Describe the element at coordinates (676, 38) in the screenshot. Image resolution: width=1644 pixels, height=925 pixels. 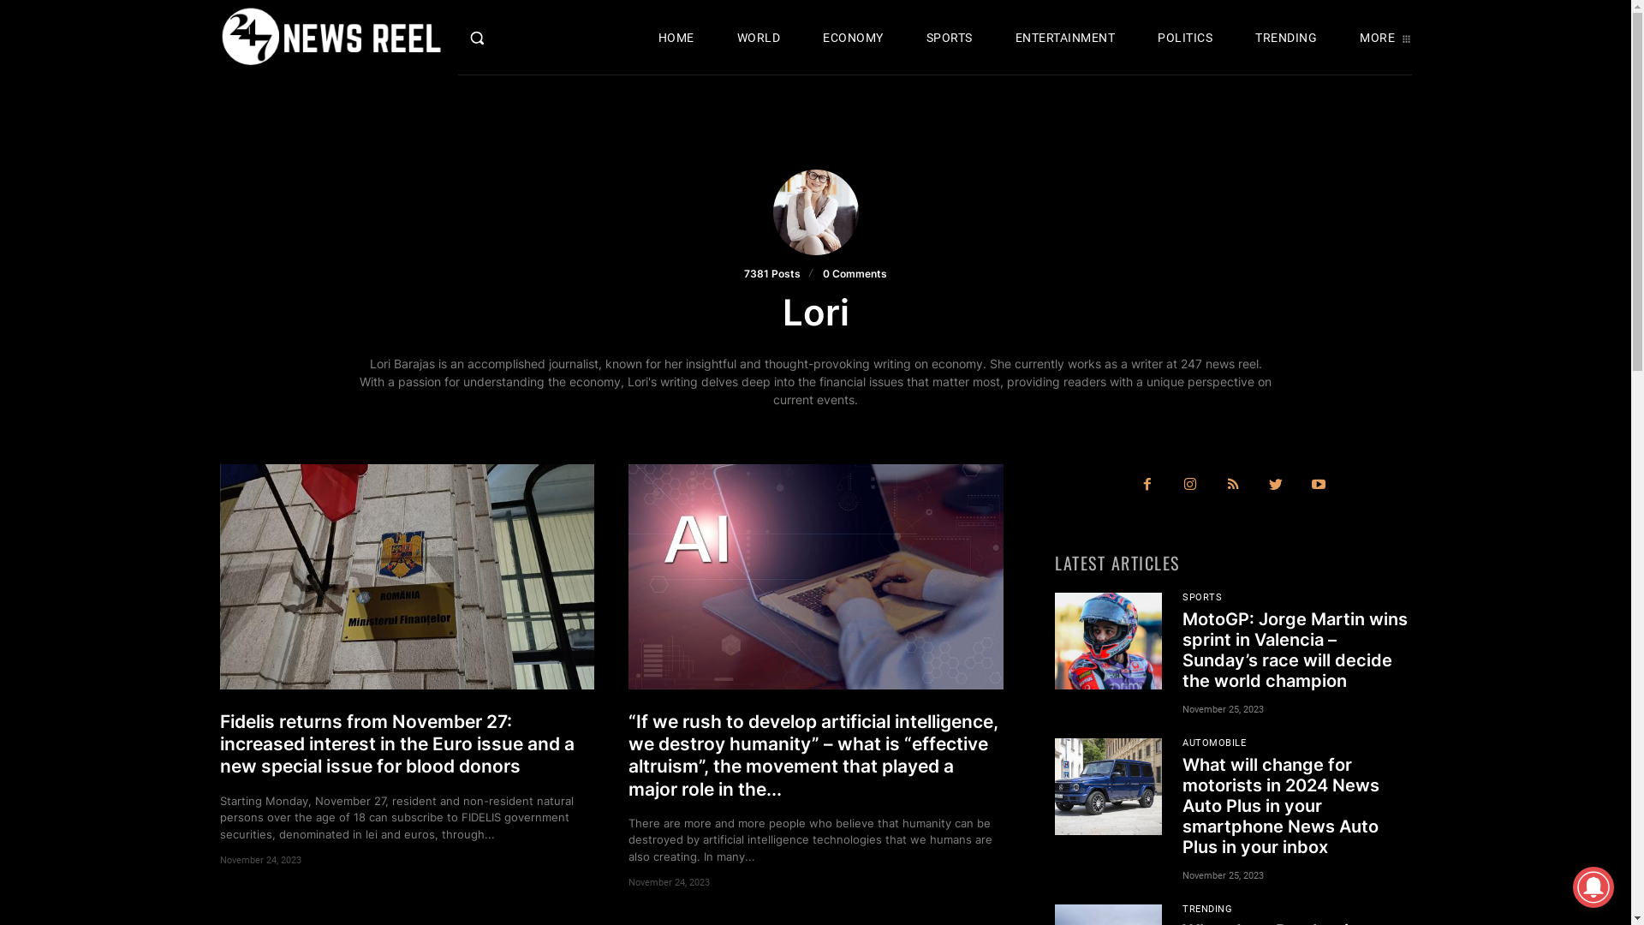
I see `HOME` at that location.